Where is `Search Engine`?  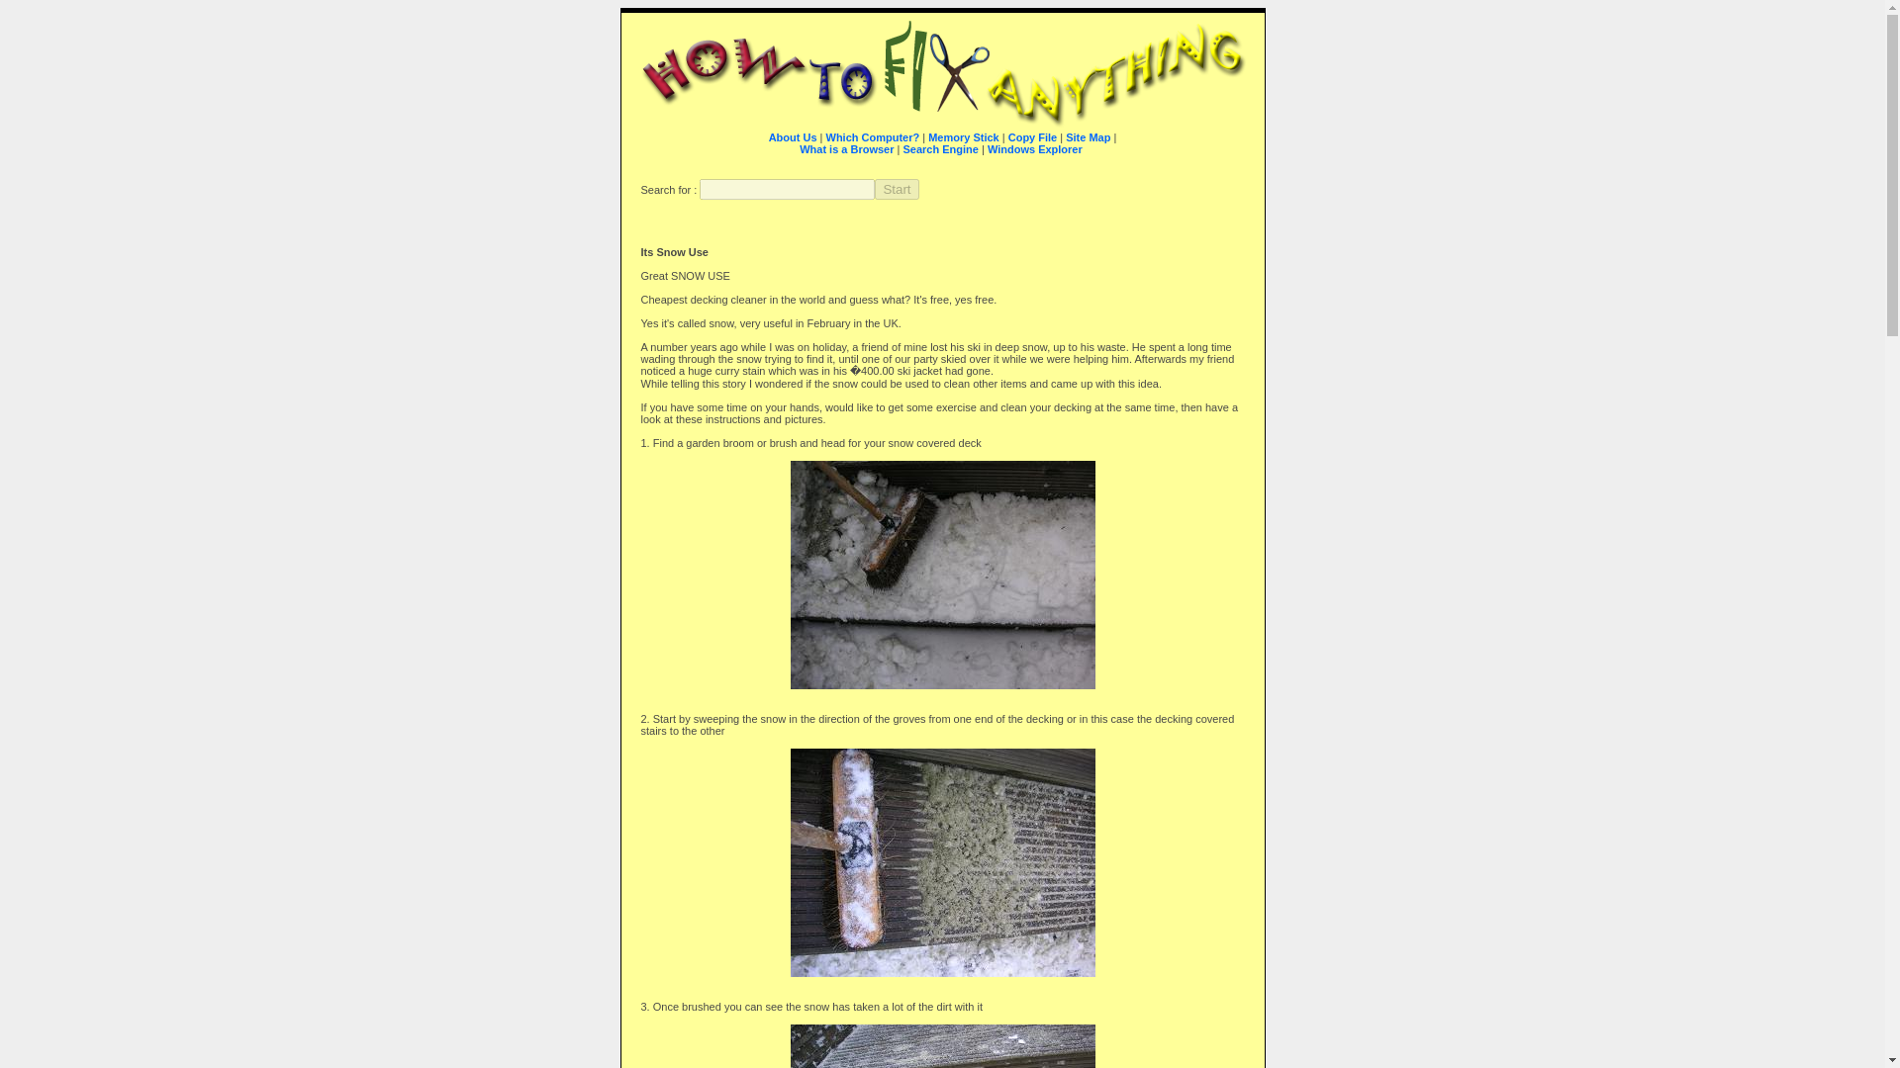 Search Engine is located at coordinates (940, 148).